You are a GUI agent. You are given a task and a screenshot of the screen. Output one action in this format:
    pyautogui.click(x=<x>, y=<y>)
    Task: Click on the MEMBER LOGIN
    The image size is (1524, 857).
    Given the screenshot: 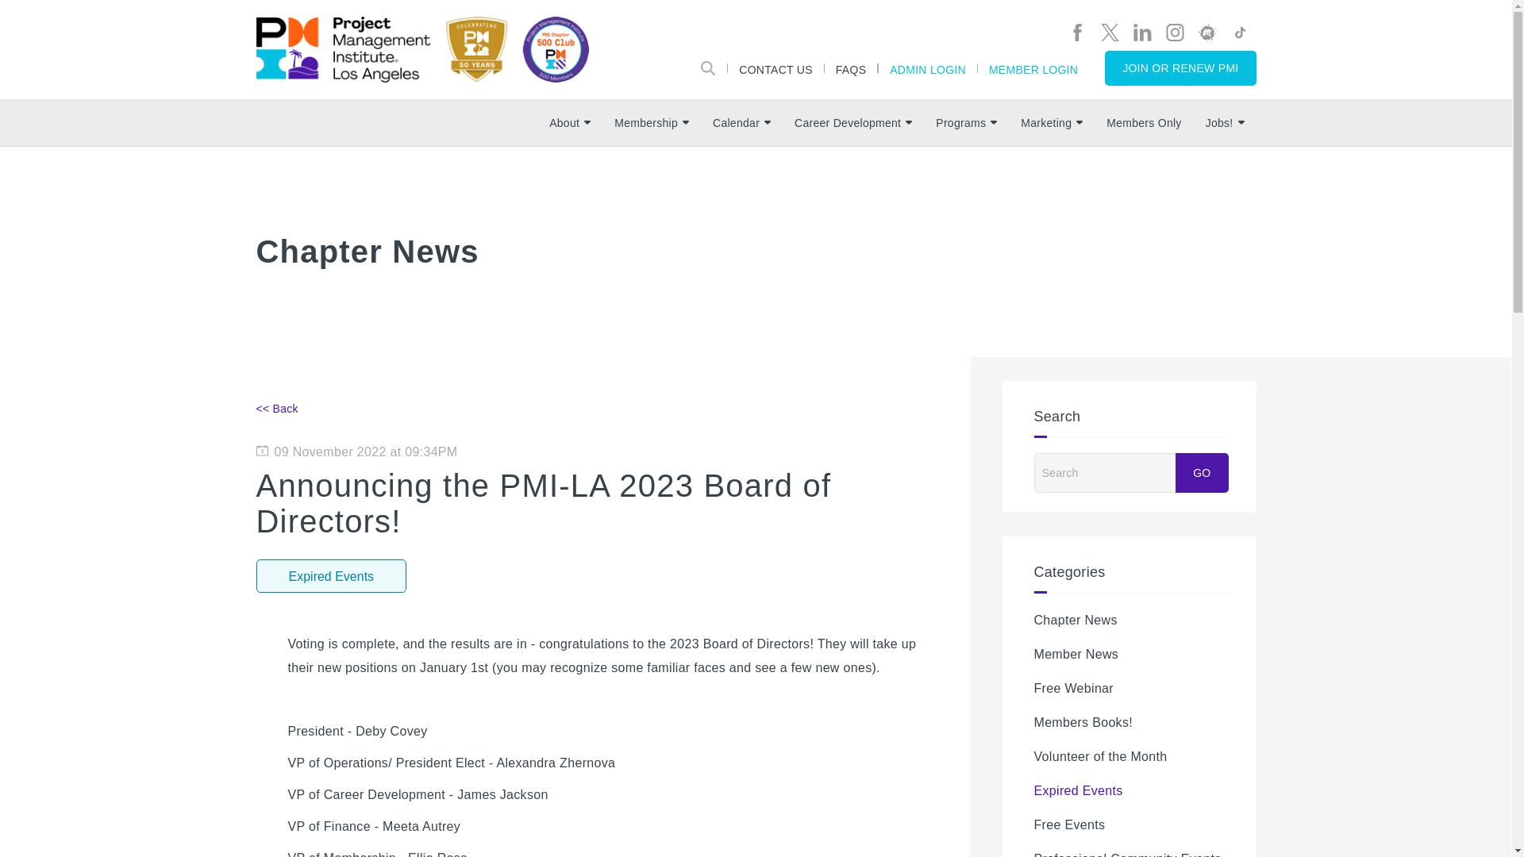 What is the action you would take?
    pyautogui.click(x=1033, y=67)
    